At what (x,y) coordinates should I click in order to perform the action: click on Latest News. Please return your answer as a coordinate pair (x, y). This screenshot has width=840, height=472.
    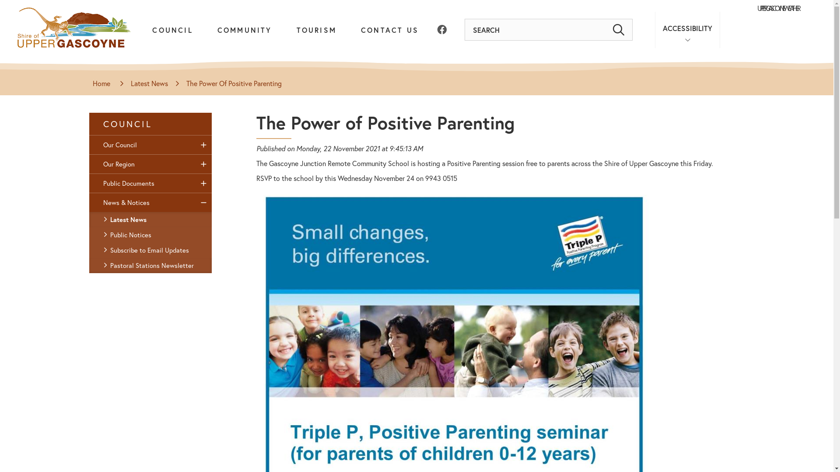
    Looking at the image, I should click on (150, 84).